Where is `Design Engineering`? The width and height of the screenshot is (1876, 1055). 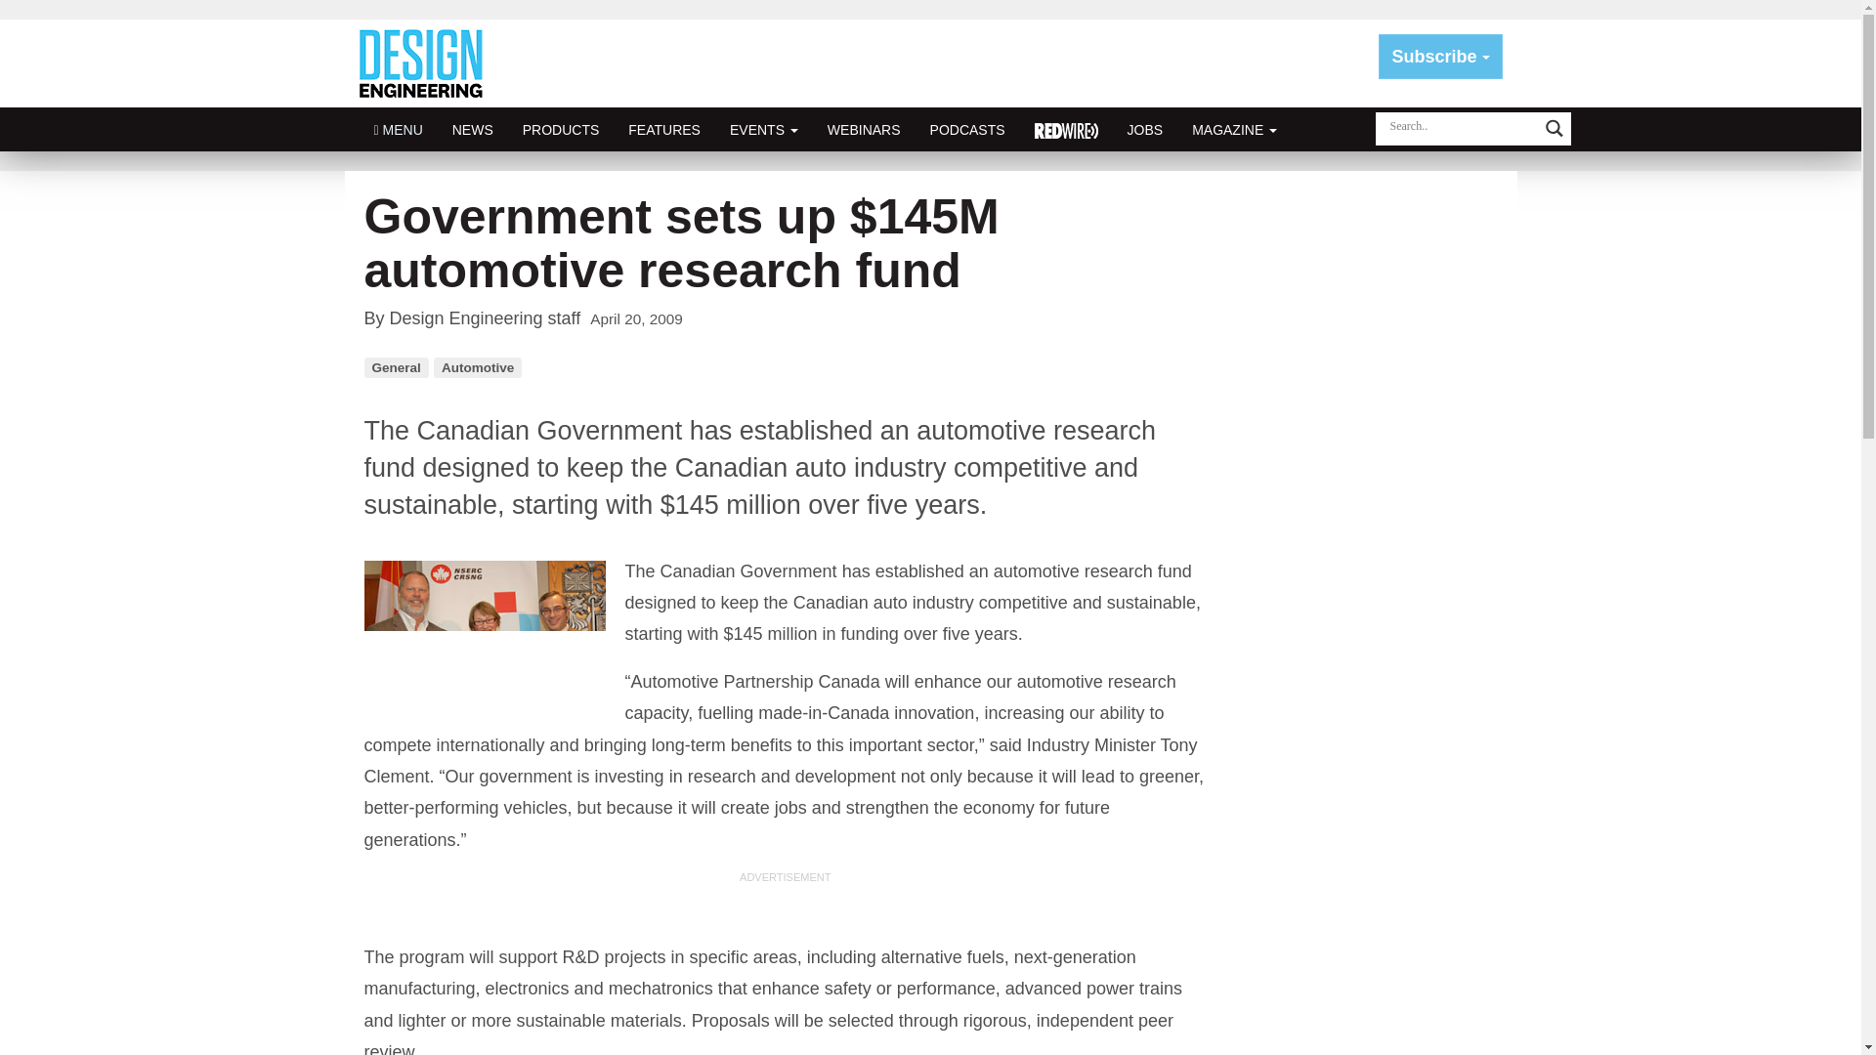
Design Engineering is located at coordinates (428, 63).